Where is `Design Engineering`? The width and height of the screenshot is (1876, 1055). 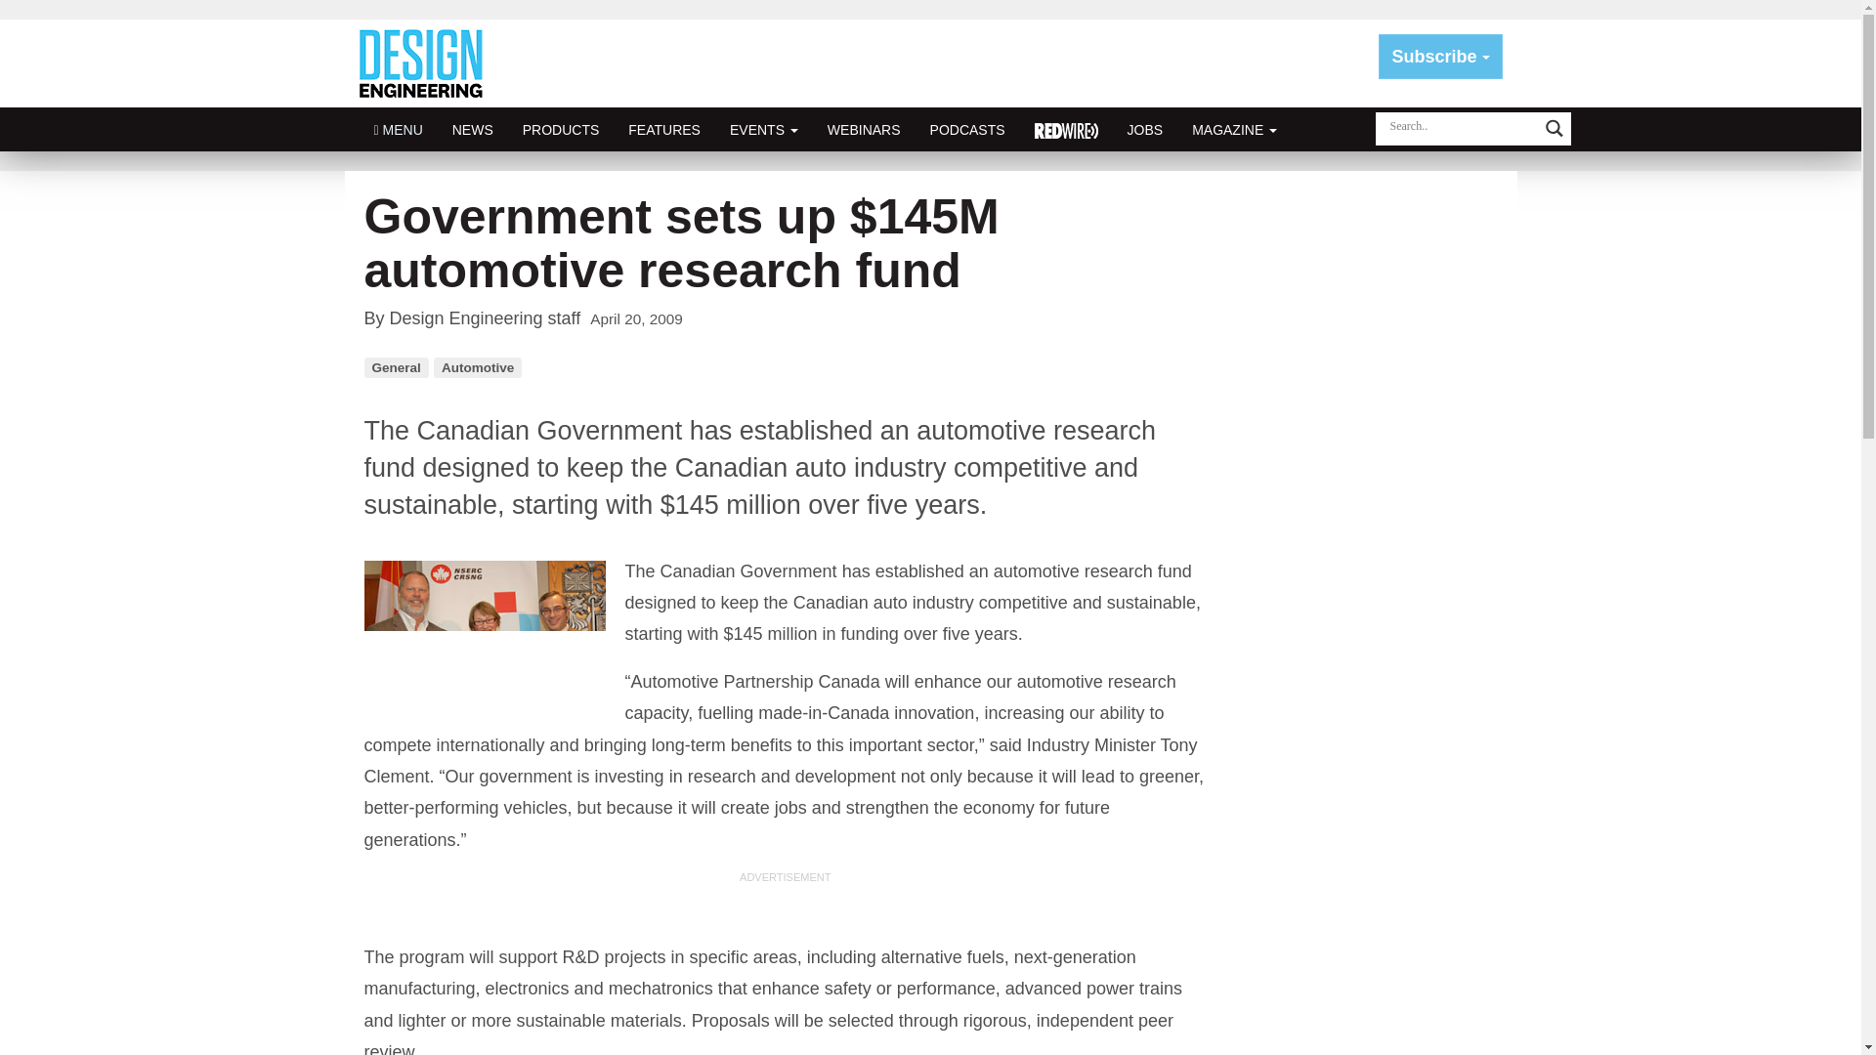
Design Engineering is located at coordinates (428, 63).